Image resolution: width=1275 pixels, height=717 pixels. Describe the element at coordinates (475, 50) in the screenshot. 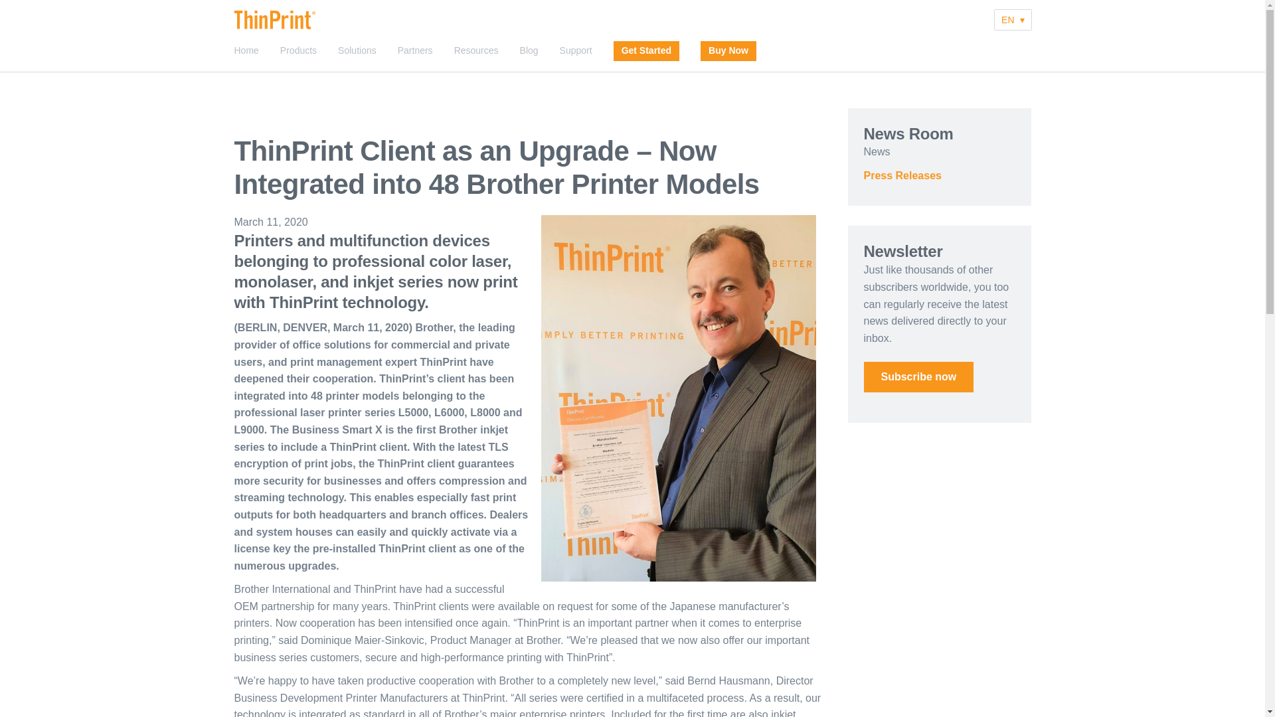

I see `Resources` at that location.